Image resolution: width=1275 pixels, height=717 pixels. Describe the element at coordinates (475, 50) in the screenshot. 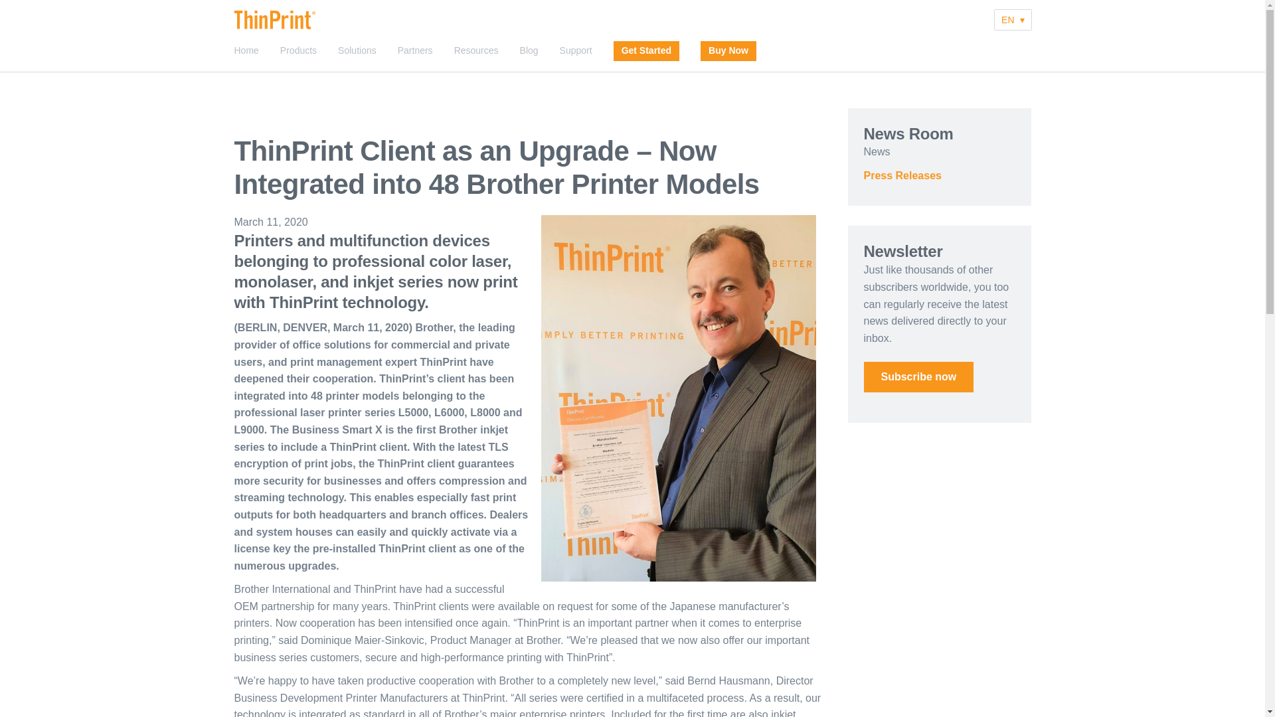

I see `Resources` at that location.